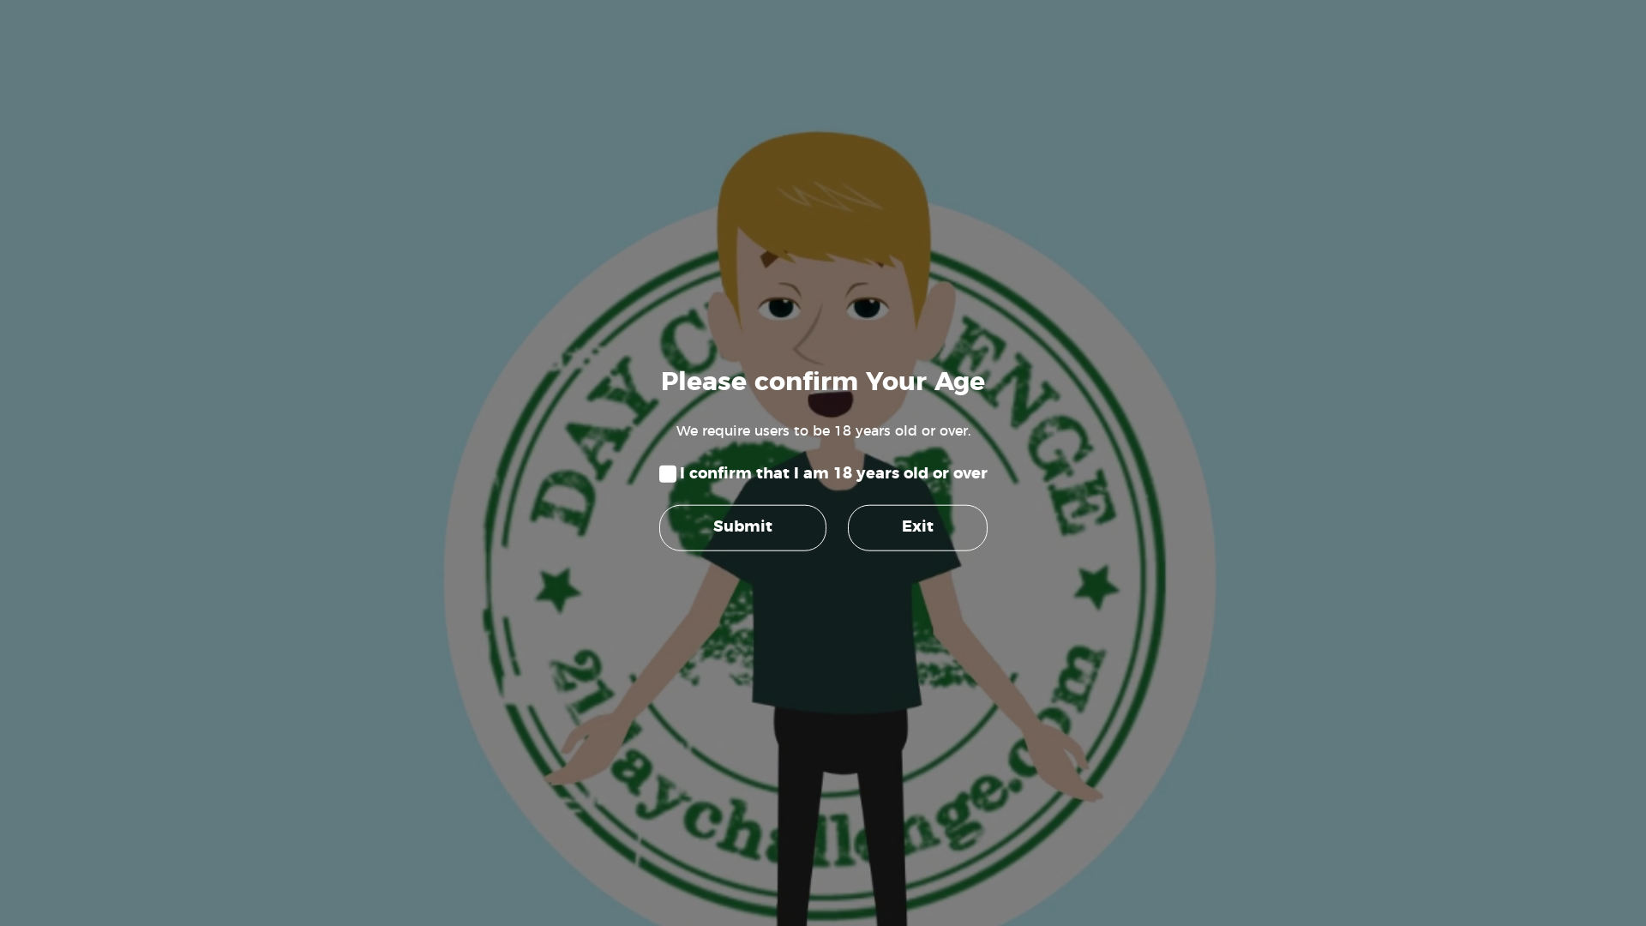 The width and height of the screenshot is (1646, 926). What do you see at coordinates (523, 555) in the screenshot?
I see `Welcome to the 21 DAY CHALLENGE` at bounding box center [523, 555].